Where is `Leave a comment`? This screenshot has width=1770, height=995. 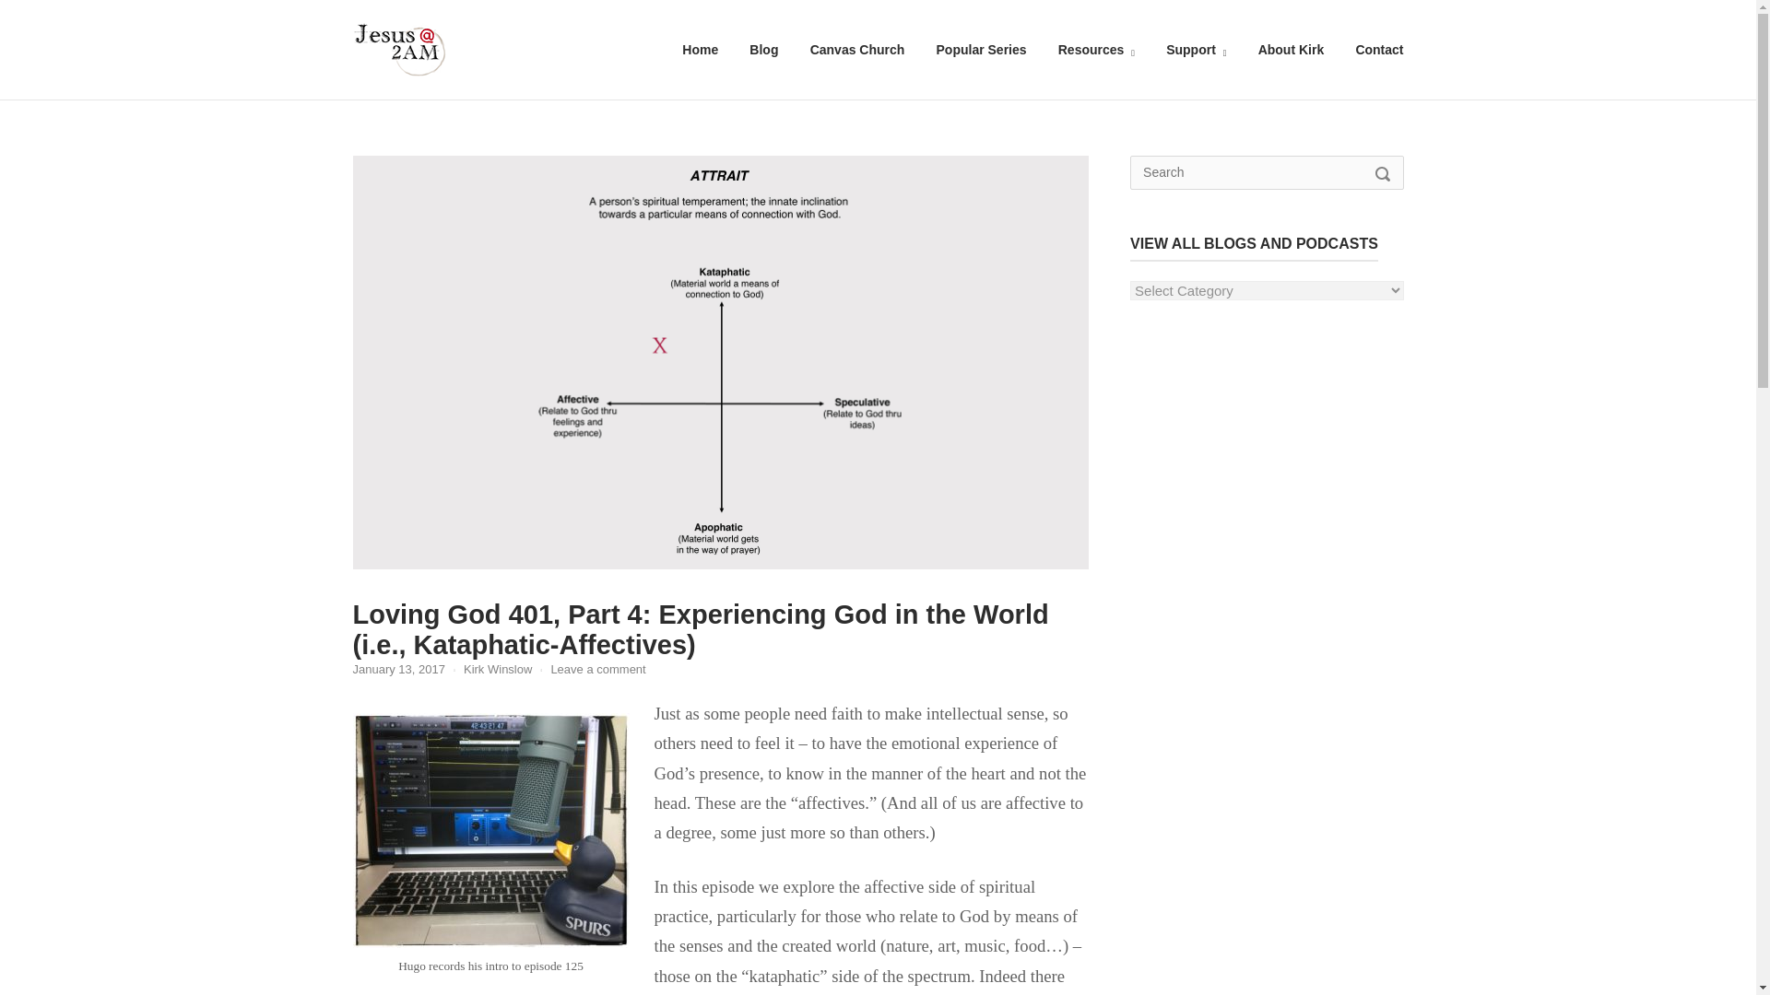 Leave a comment is located at coordinates (597, 669).